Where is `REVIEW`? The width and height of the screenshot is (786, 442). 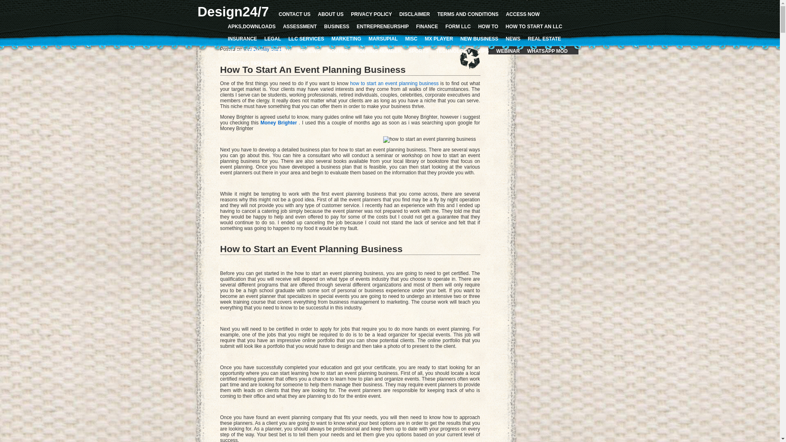
REVIEW is located at coordinates (280, 51).